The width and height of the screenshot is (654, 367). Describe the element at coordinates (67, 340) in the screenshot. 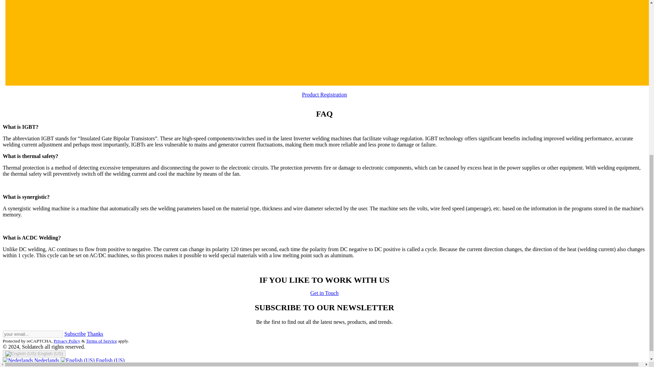

I see `Privacy Policy` at that location.